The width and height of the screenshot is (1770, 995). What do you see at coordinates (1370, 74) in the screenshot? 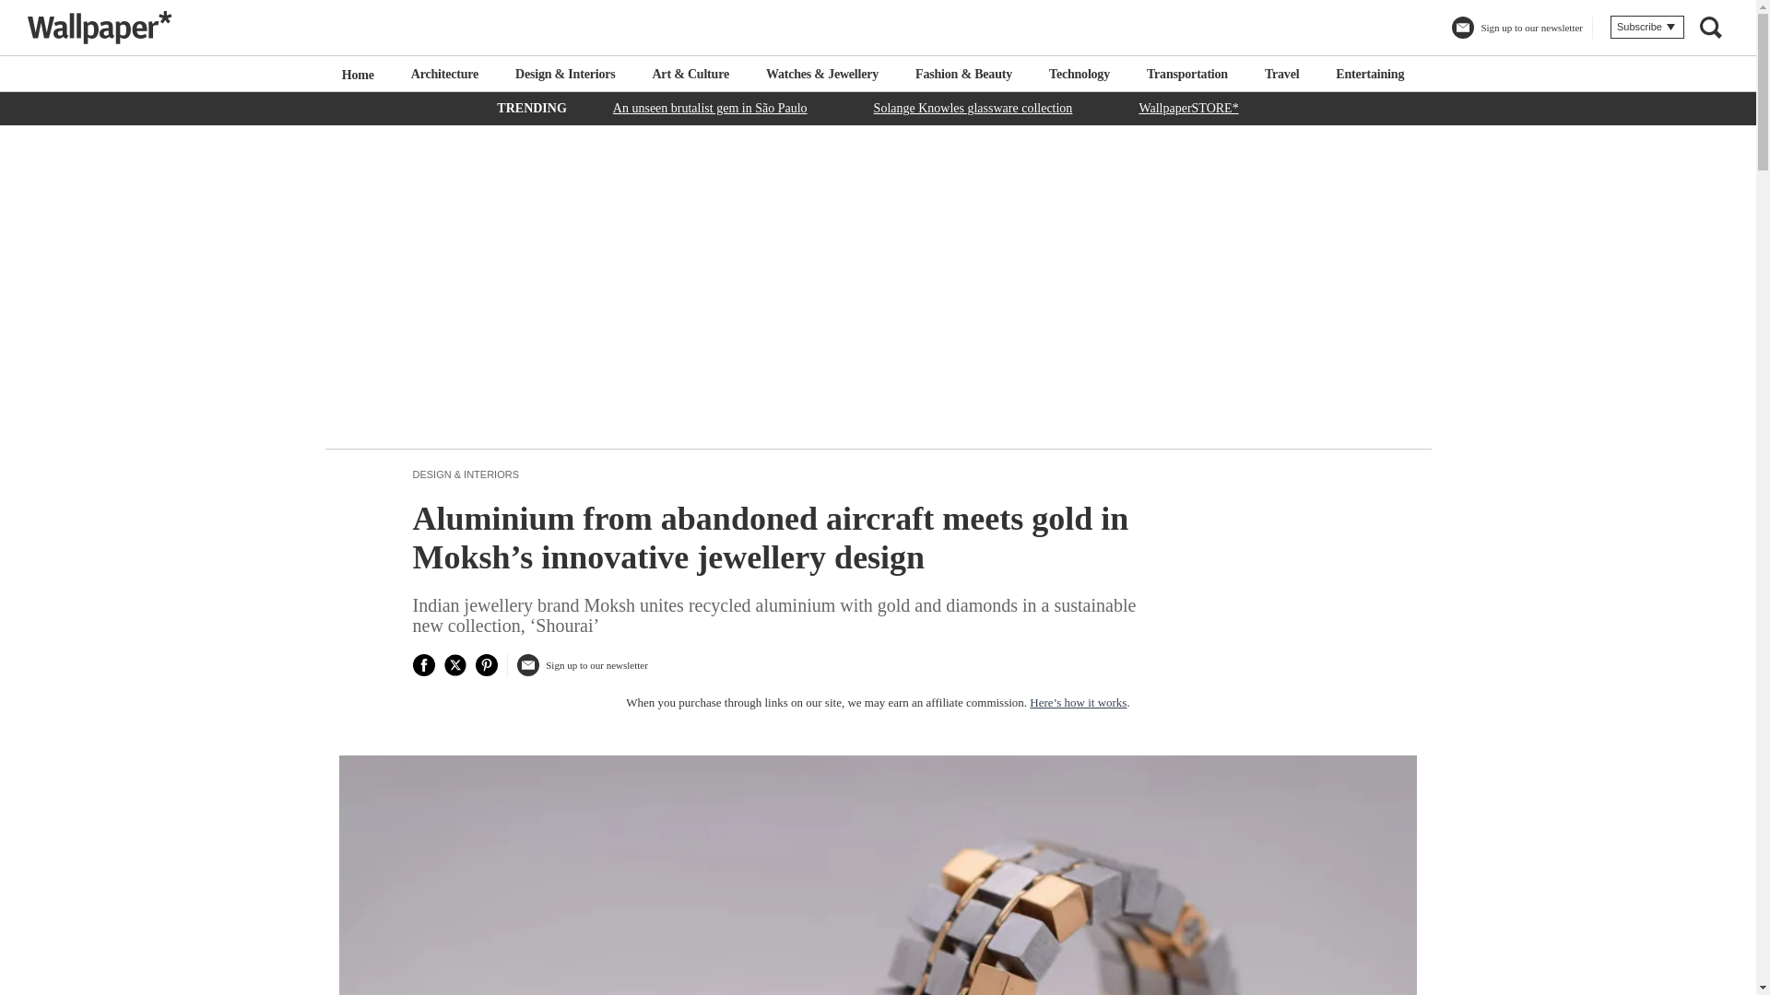
I see `Entertaining` at bounding box center [1370, 74].